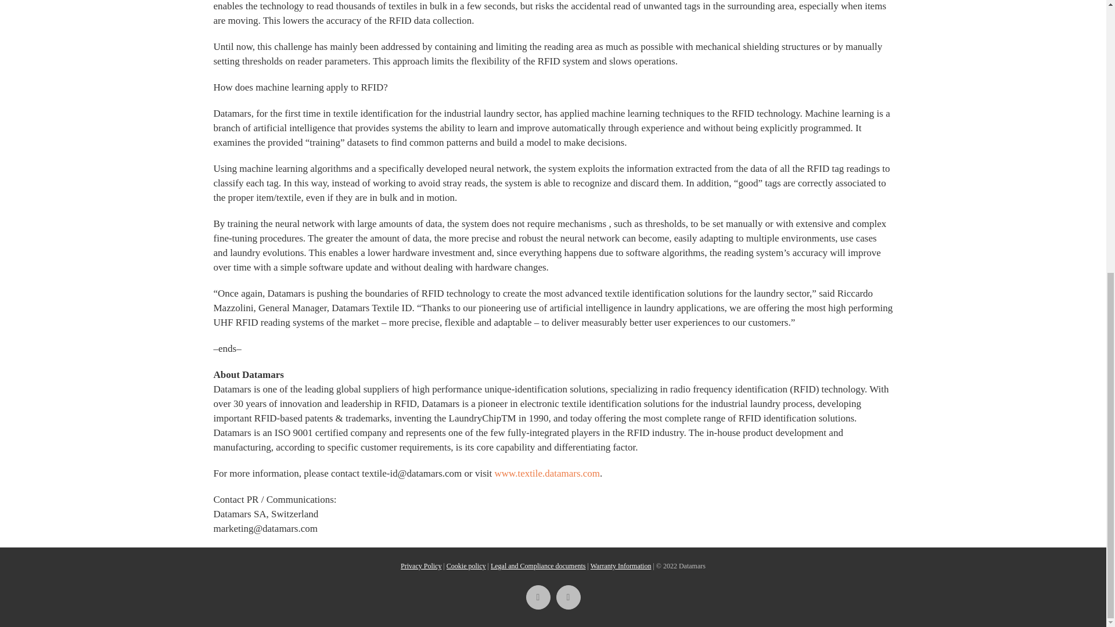 The width and height of the screenshot is (1115, 627). Describe the element at coordinates (420, 565) in the screenshot. I see `Privacy Policy` at that location.